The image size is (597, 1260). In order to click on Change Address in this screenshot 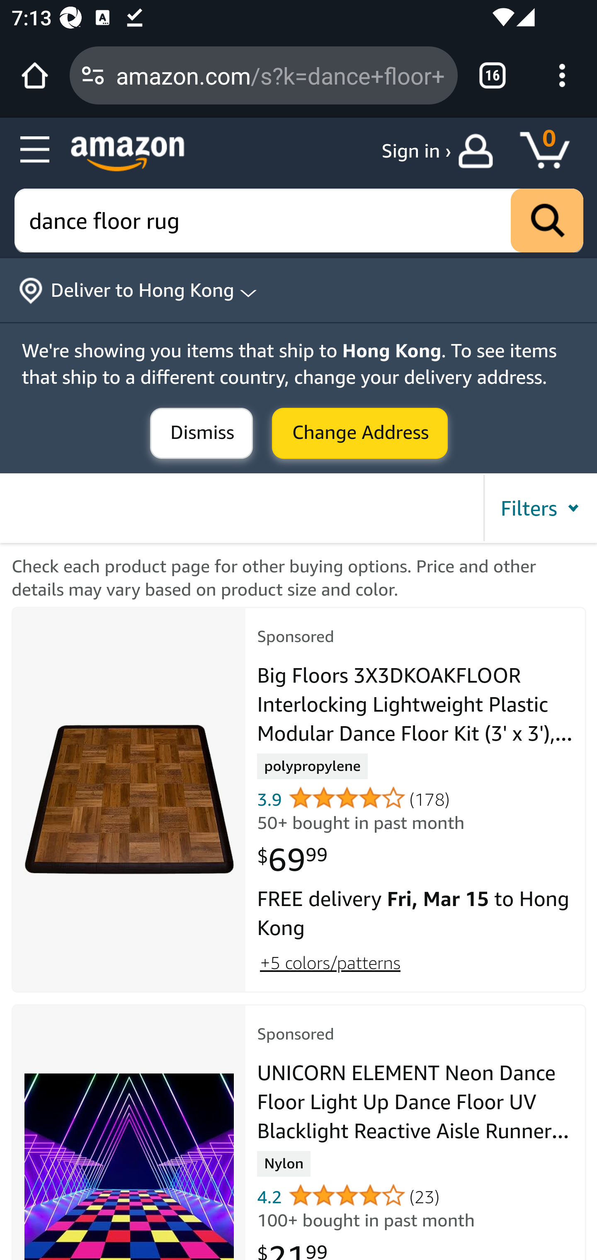, I will do `click(360, 434)`.